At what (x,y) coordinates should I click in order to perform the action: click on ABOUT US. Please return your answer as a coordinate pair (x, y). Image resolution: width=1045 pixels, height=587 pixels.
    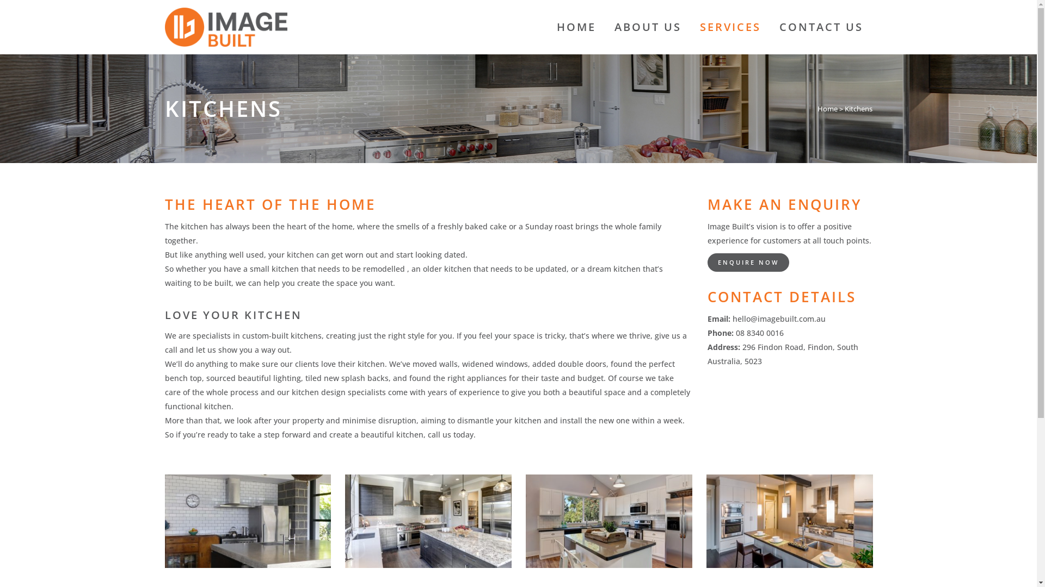
    Looking at the image, I should click on (648, 27).